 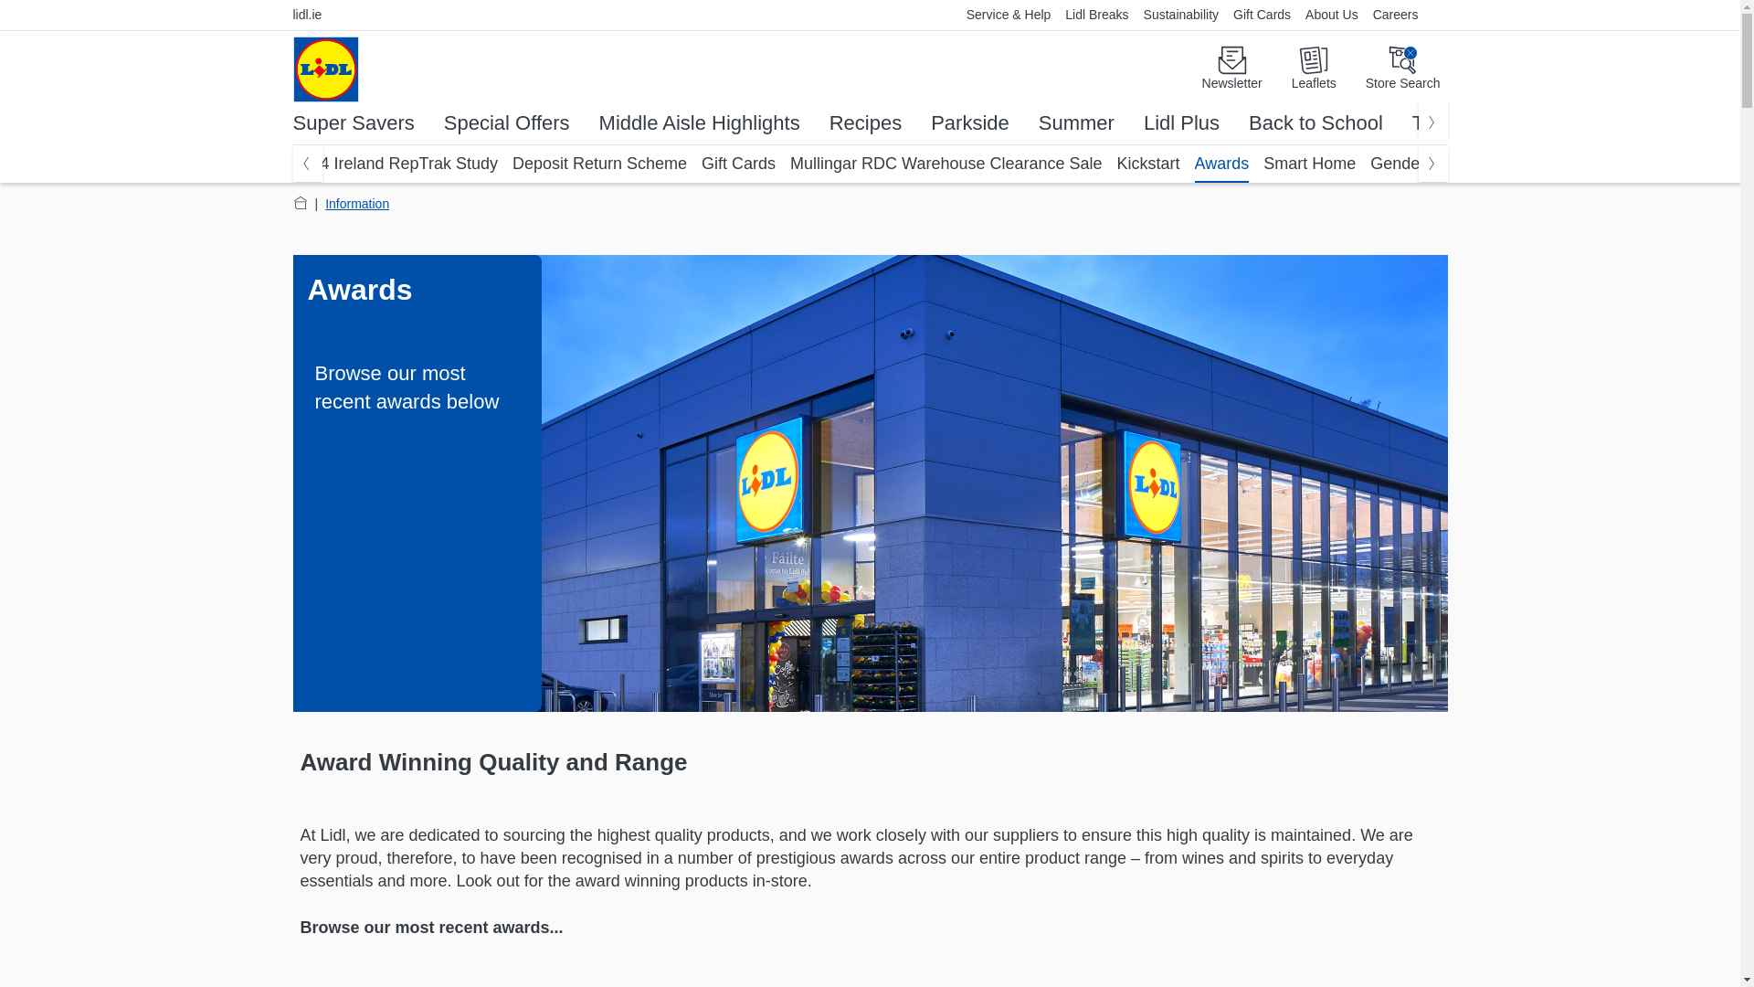 What do you see at coordinates (1315, 123) in the screenshot?
I see `Back to School` at bounding box center [1315, 123].